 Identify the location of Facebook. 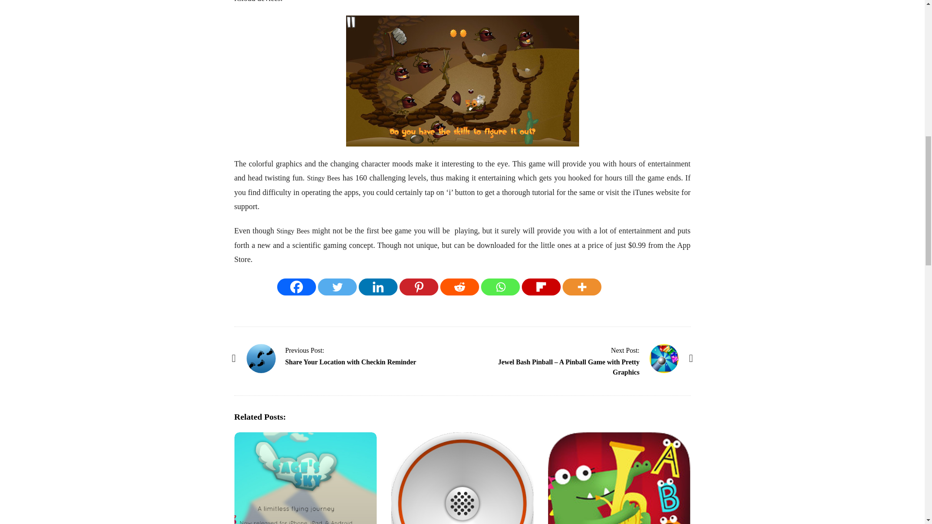
(296, 287).